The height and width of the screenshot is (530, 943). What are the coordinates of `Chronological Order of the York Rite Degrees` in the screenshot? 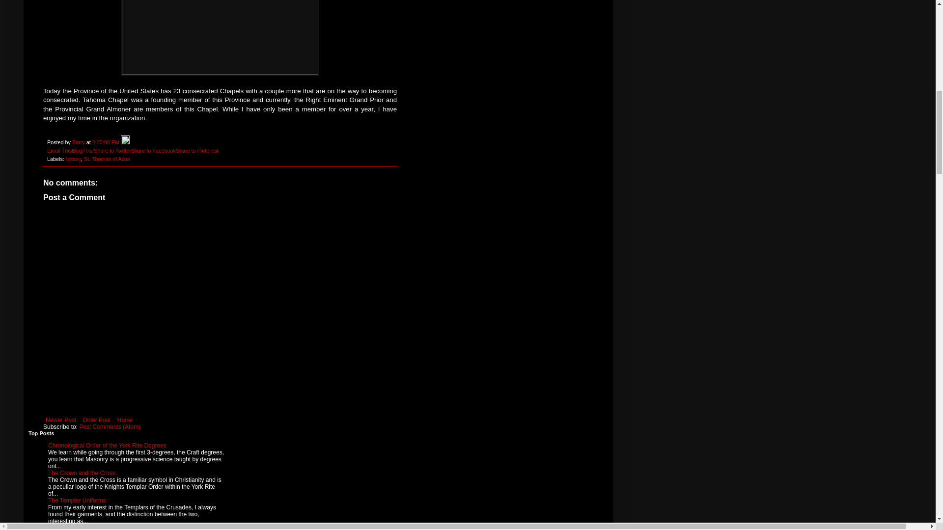 It's located at (107, 445).